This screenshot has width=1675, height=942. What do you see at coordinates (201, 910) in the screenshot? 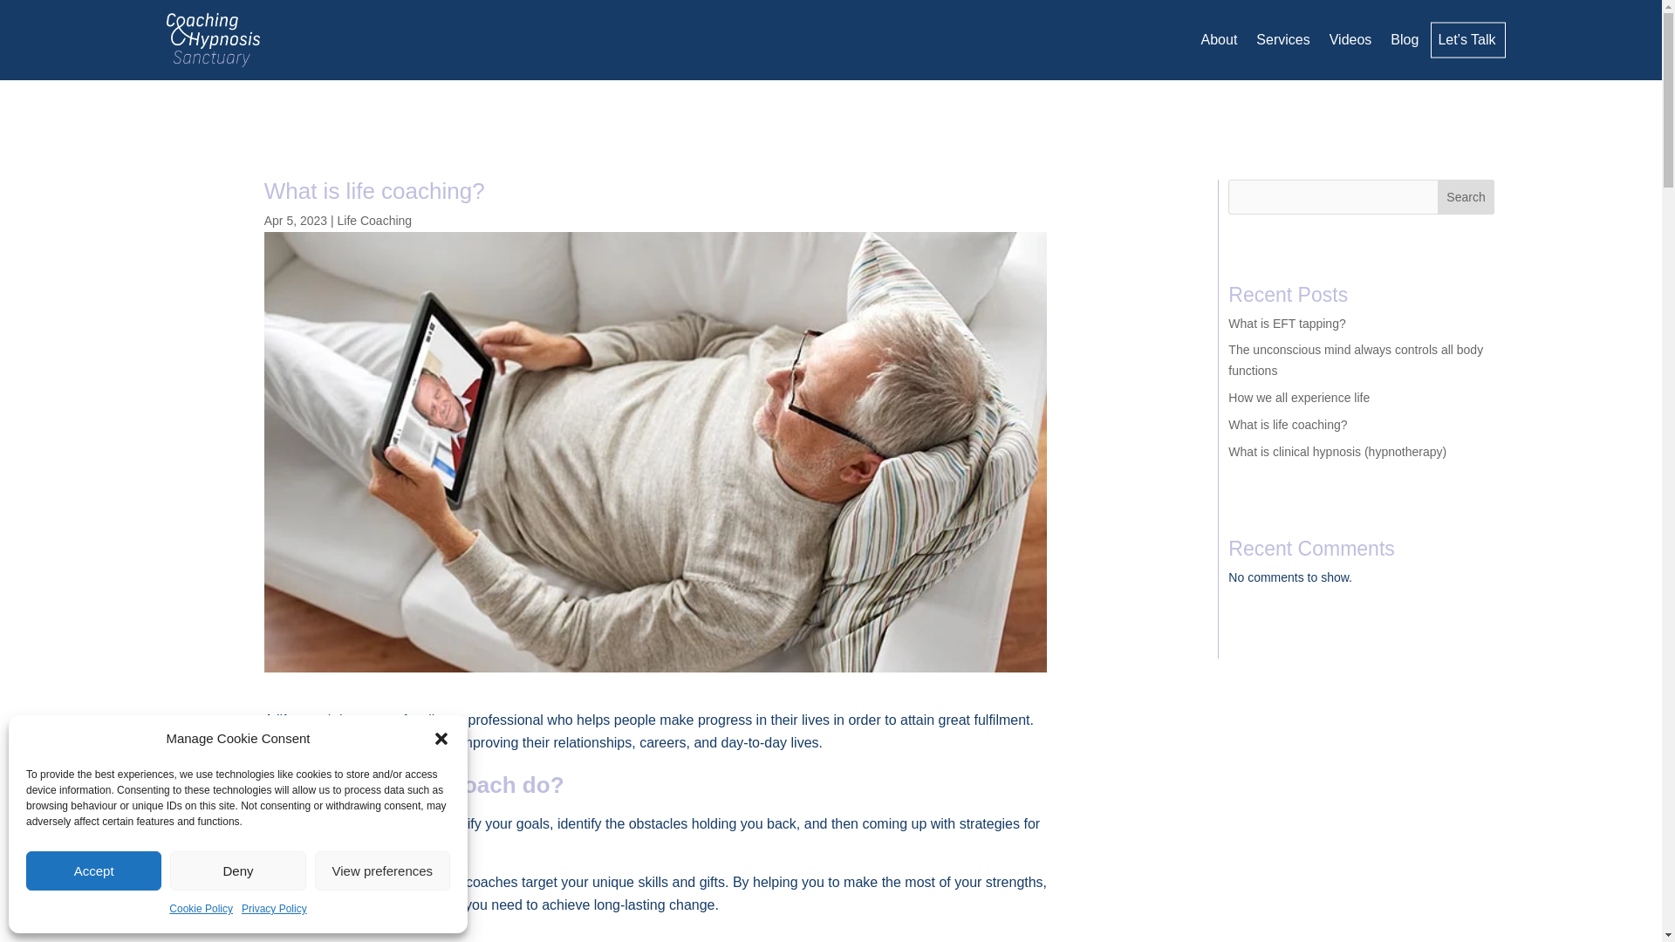
I see `Cookie Policy` at bounding box center [201, 910].